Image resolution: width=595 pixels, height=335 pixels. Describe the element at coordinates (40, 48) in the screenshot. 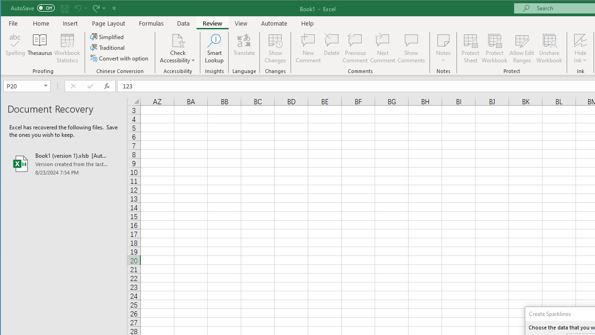

I see `Thesaurus...` at that location.